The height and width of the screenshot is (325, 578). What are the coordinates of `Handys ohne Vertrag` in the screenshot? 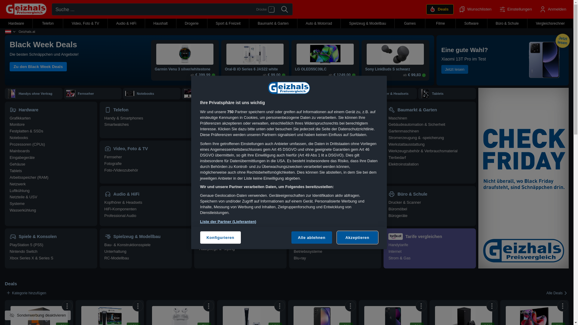 It's located at (36, 94).